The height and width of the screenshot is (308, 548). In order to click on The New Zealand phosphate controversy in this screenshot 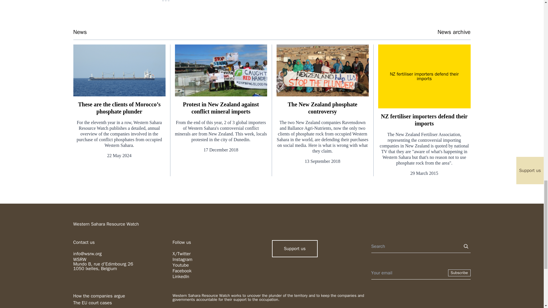, I will do `click(322, 108)`.